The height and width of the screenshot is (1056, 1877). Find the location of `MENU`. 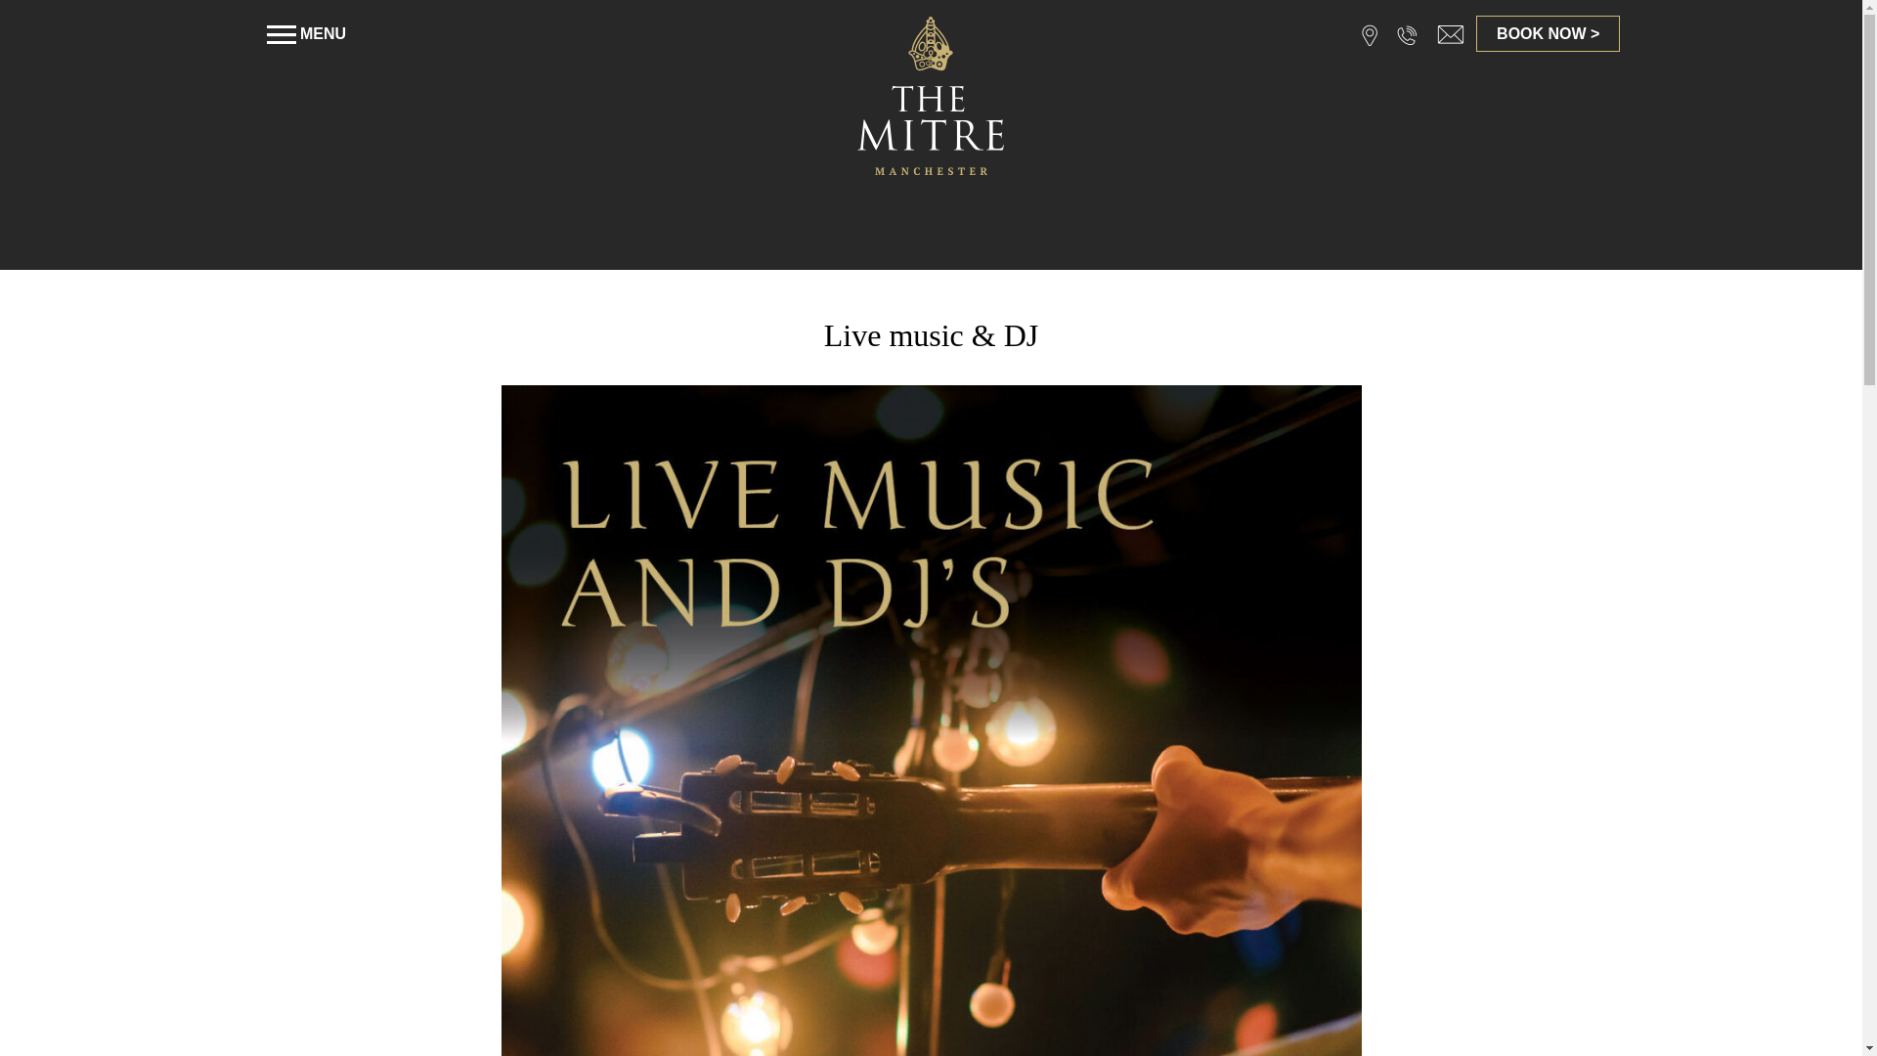

MENU is located at coordinates (305, 33).